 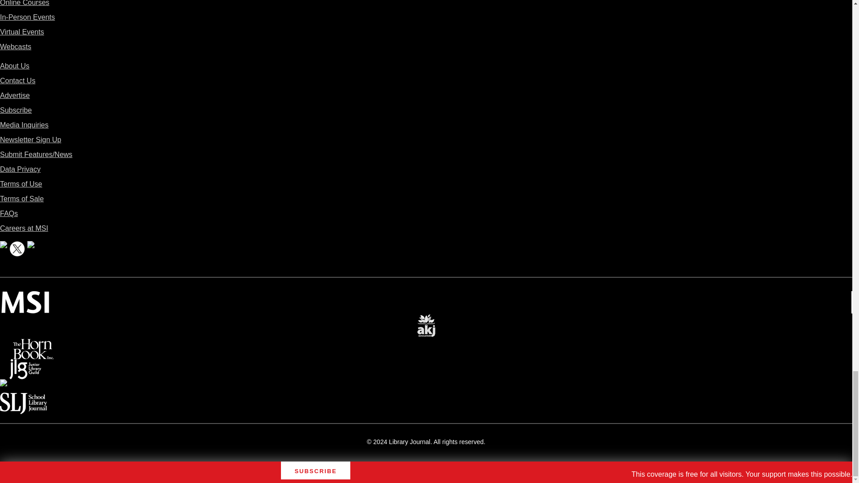 I want to click on School Library Journal, so click(x=23, y=399).